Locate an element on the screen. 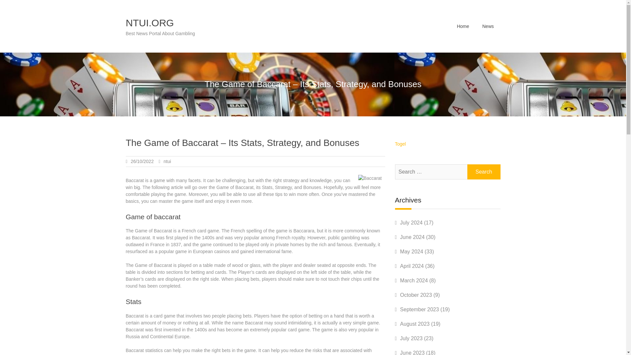 The height and width of the screenshot is (355, 631). October 2023 is located at coordinates (416, 295).